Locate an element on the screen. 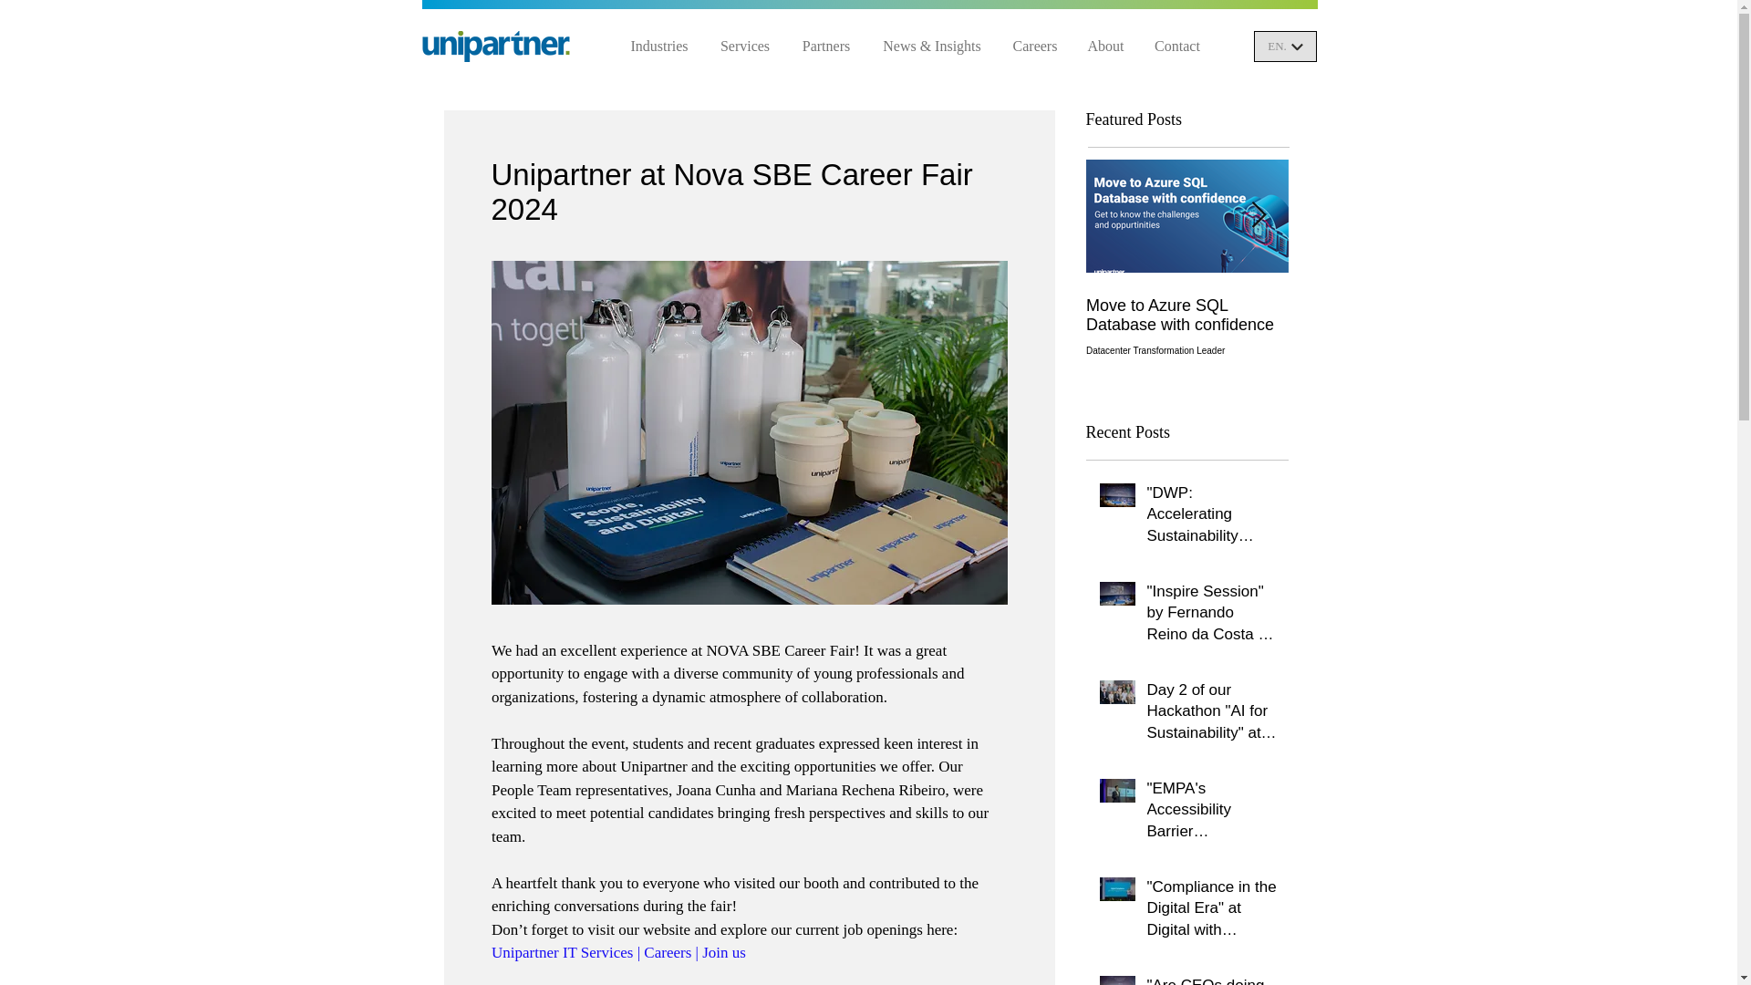 This screenshot has height=985, width=1751. Contact is located at coordinates (1176, 46).